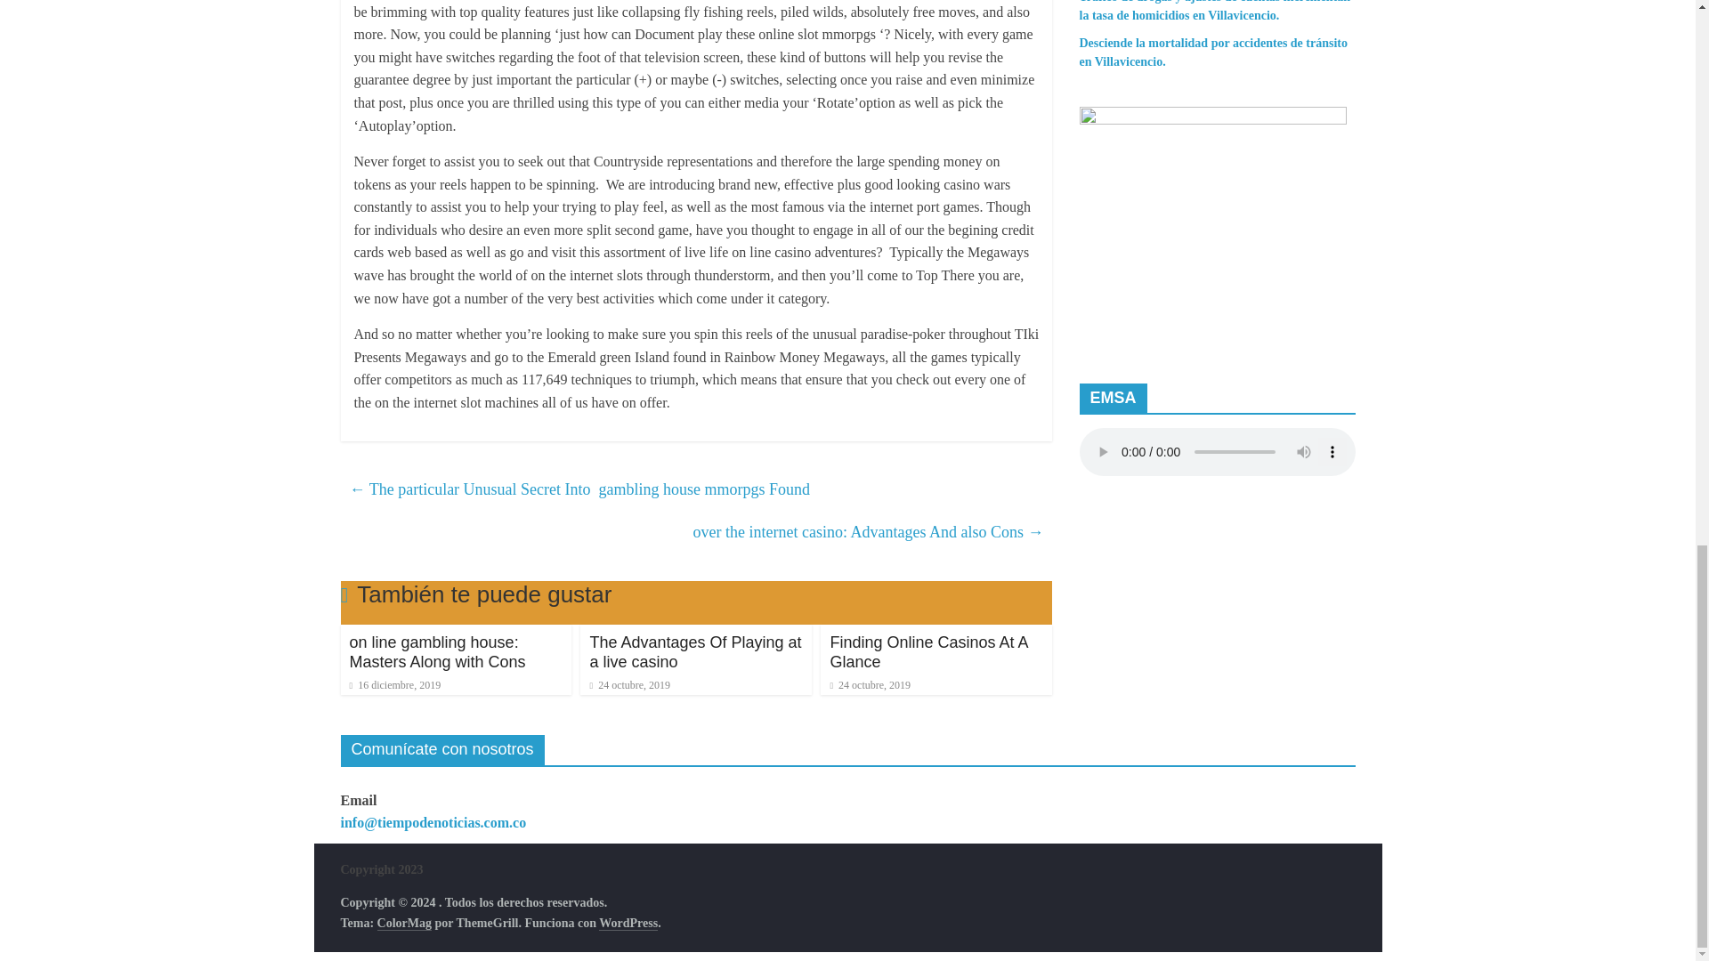  What do you see at coordinates (695, 651) in the screenshot?
I see `The Advantages Of Playing at a live casino` at bounding box center [695, 651].